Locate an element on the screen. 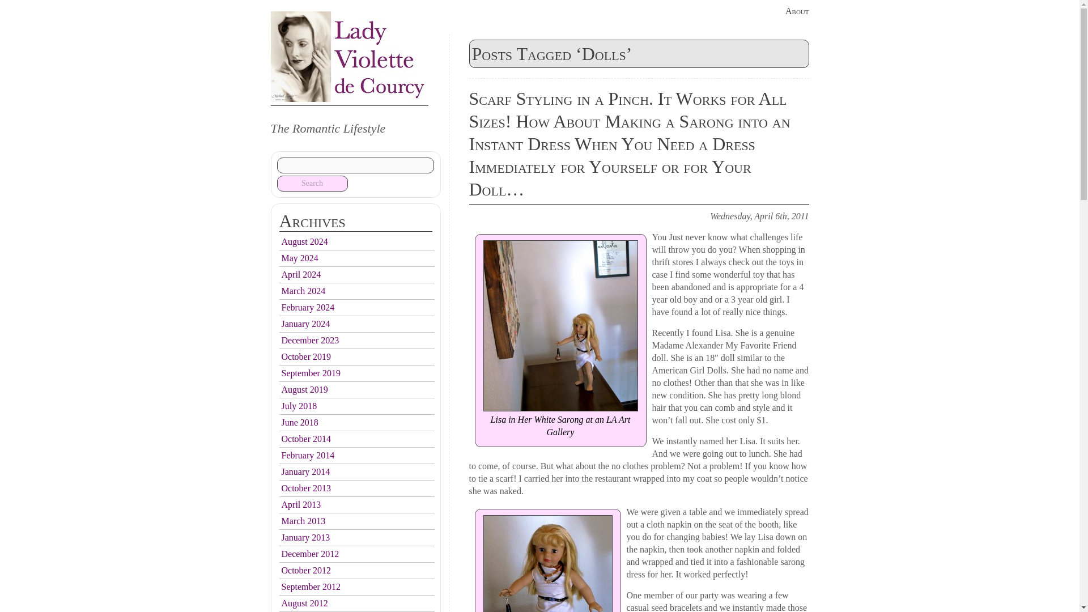 The image size is (1088, 612). About is located at coordinates (797, 11).